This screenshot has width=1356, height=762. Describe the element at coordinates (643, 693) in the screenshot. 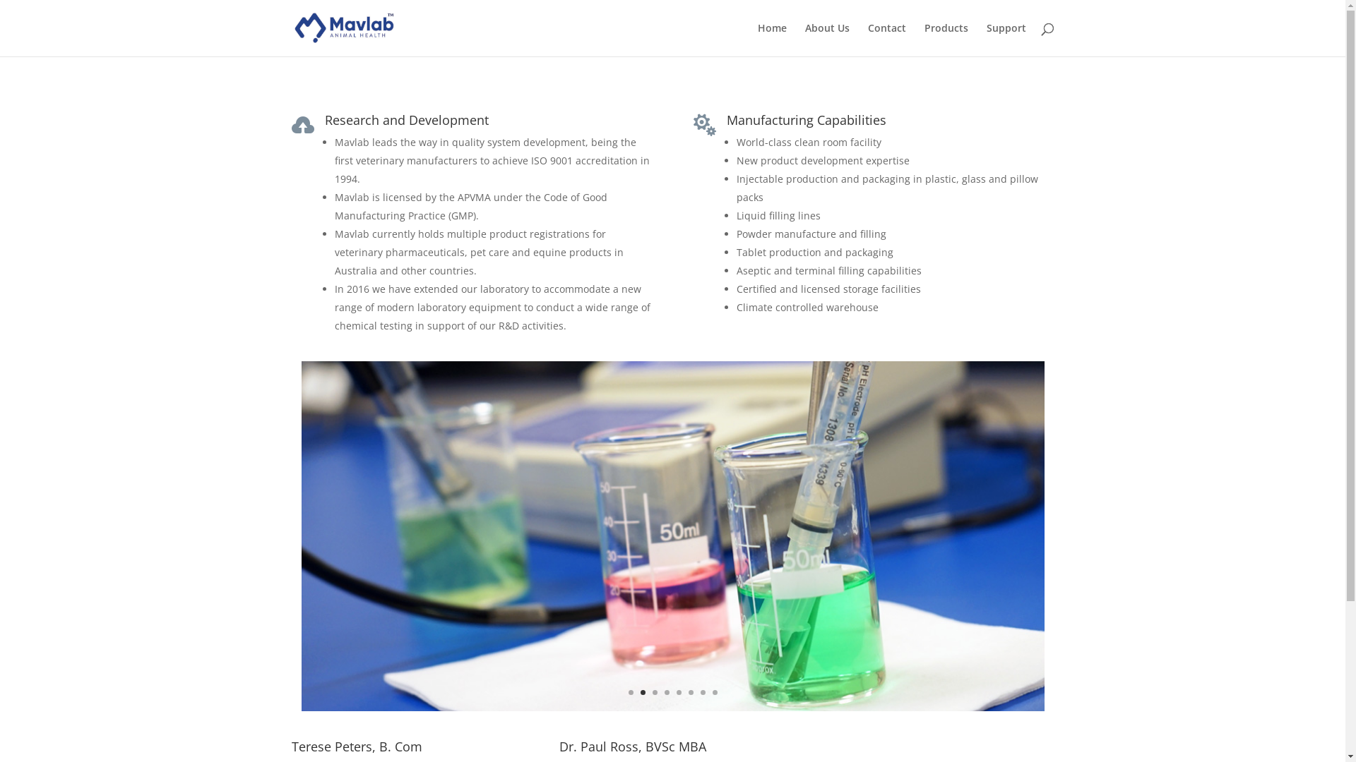

I see `2` at that location.